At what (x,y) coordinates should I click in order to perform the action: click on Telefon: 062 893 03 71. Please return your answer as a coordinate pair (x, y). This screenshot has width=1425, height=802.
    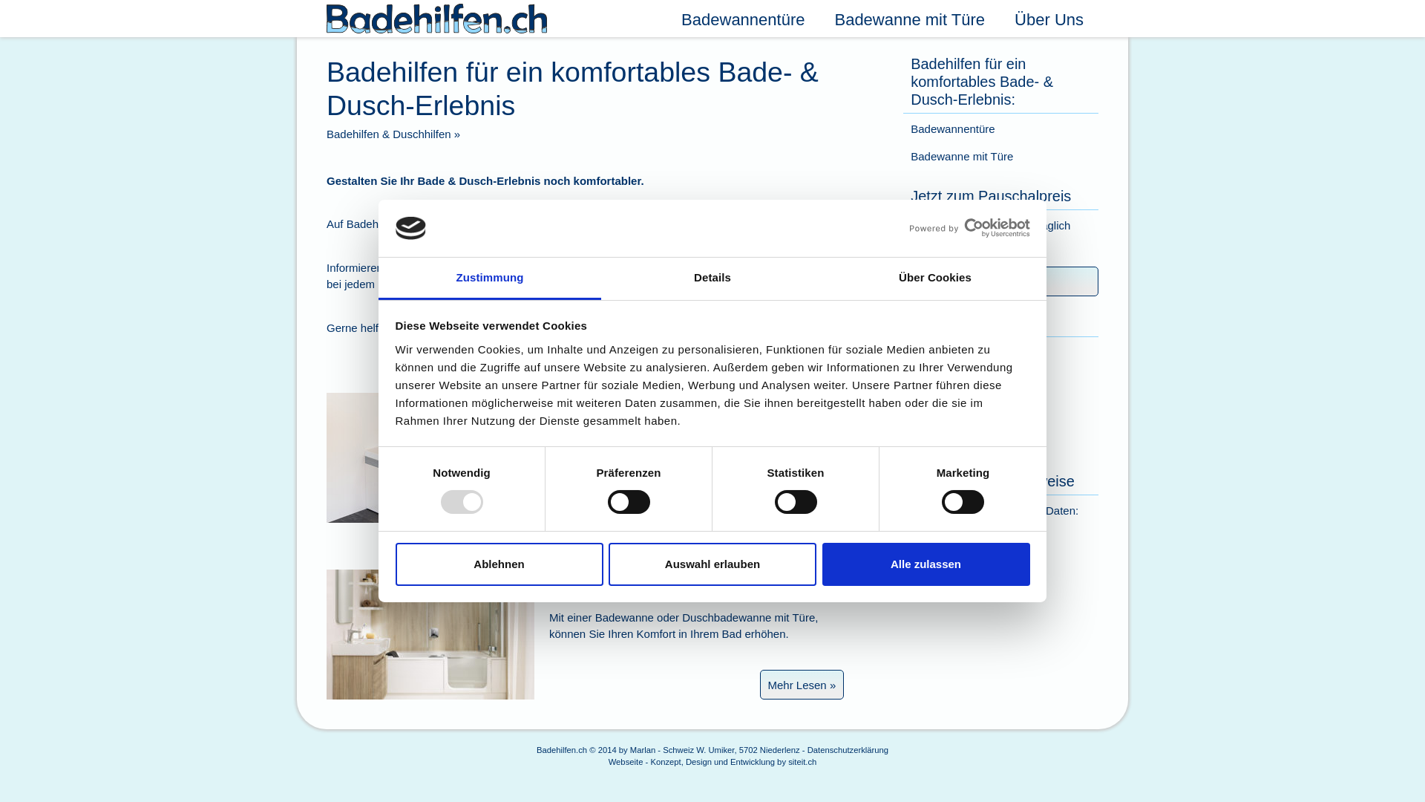
    Looking at the image, I should click on (968, 425).